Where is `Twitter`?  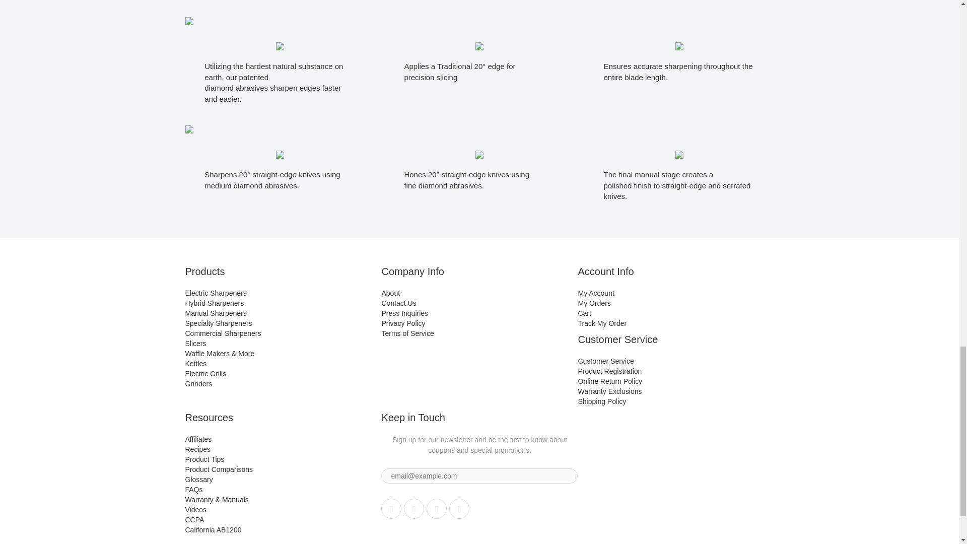 Twitter is located at coordinates (391, 509).